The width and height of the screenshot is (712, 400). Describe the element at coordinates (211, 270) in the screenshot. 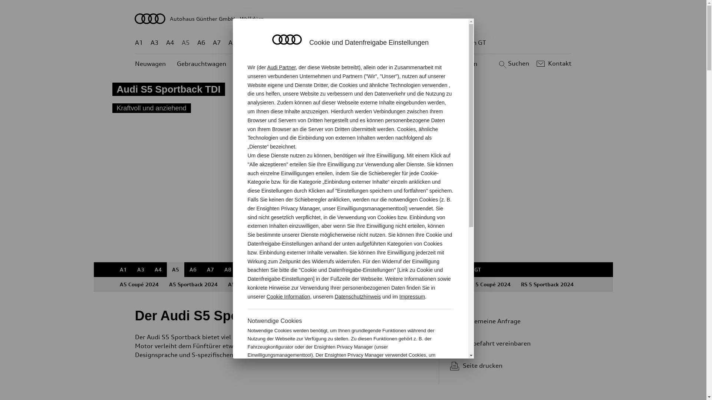

I see `A7` at that location.